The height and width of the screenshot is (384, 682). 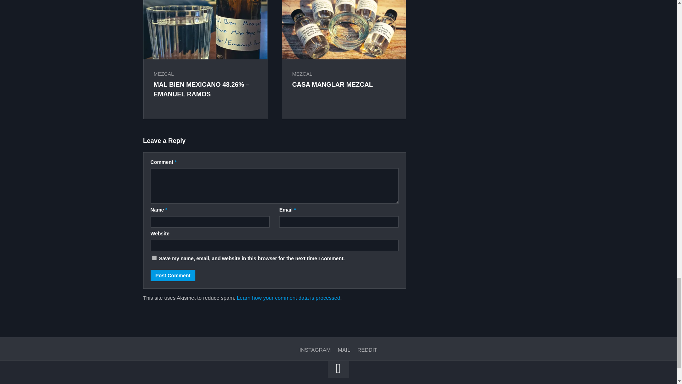 I want to click on Learn how your comment data is processed, so click(x=288, y=298).